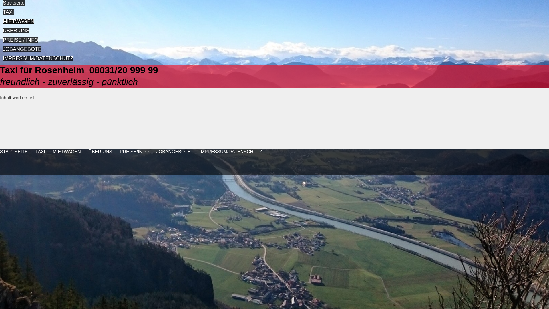 This screenshot has width=549, height=309. What do you see at coordinates (40, 152) in the screenshot?
I see `TAXI` at bounding box center [40, 152].